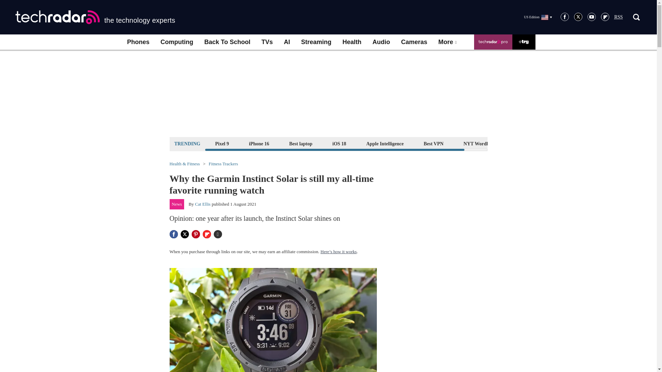 This screenshot has height=372, width=662. Describe the element at coordinates (177, 42) in the screenshot. I see `Computing` at that location.